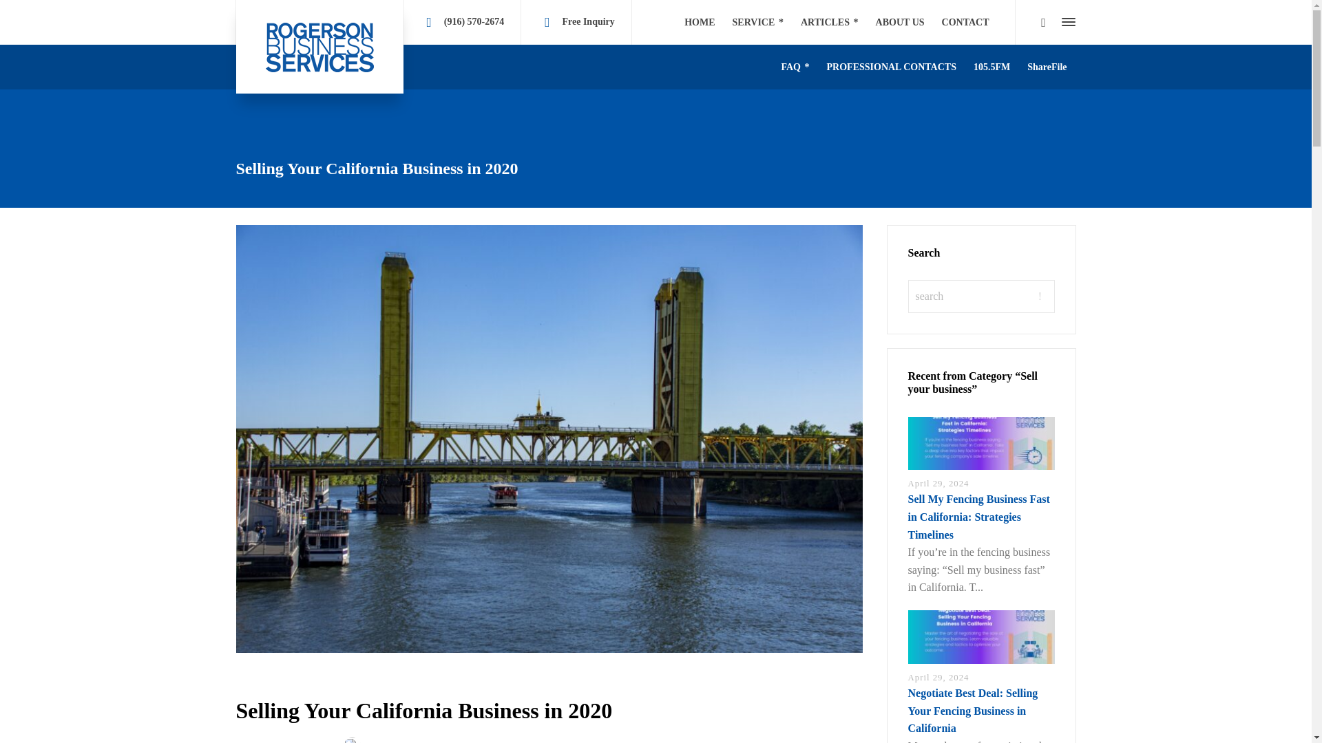 This screenshot has height=743, width=1322. What do you see at coordinates (758, 22) in the screenshot?
I see `SERVICE` at bounding box center [758, 22].